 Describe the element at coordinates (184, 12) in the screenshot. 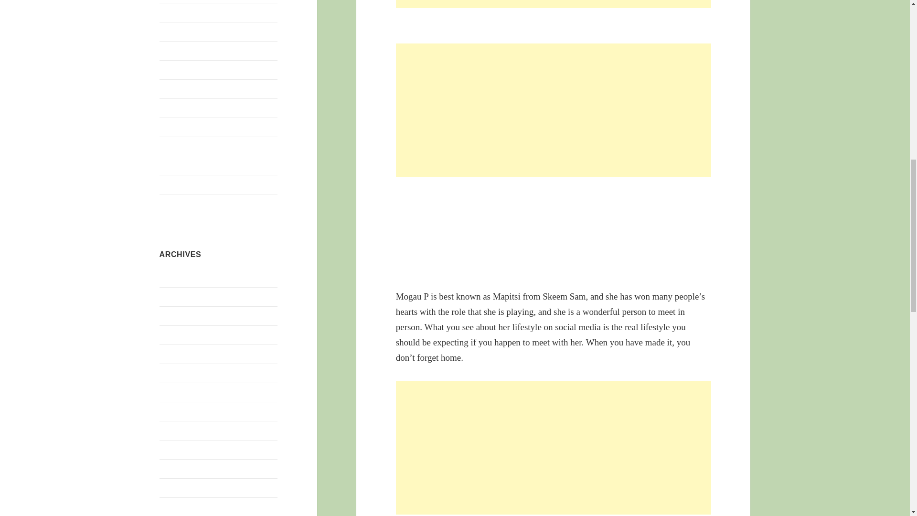

I see `Haircut Designs` at that location.